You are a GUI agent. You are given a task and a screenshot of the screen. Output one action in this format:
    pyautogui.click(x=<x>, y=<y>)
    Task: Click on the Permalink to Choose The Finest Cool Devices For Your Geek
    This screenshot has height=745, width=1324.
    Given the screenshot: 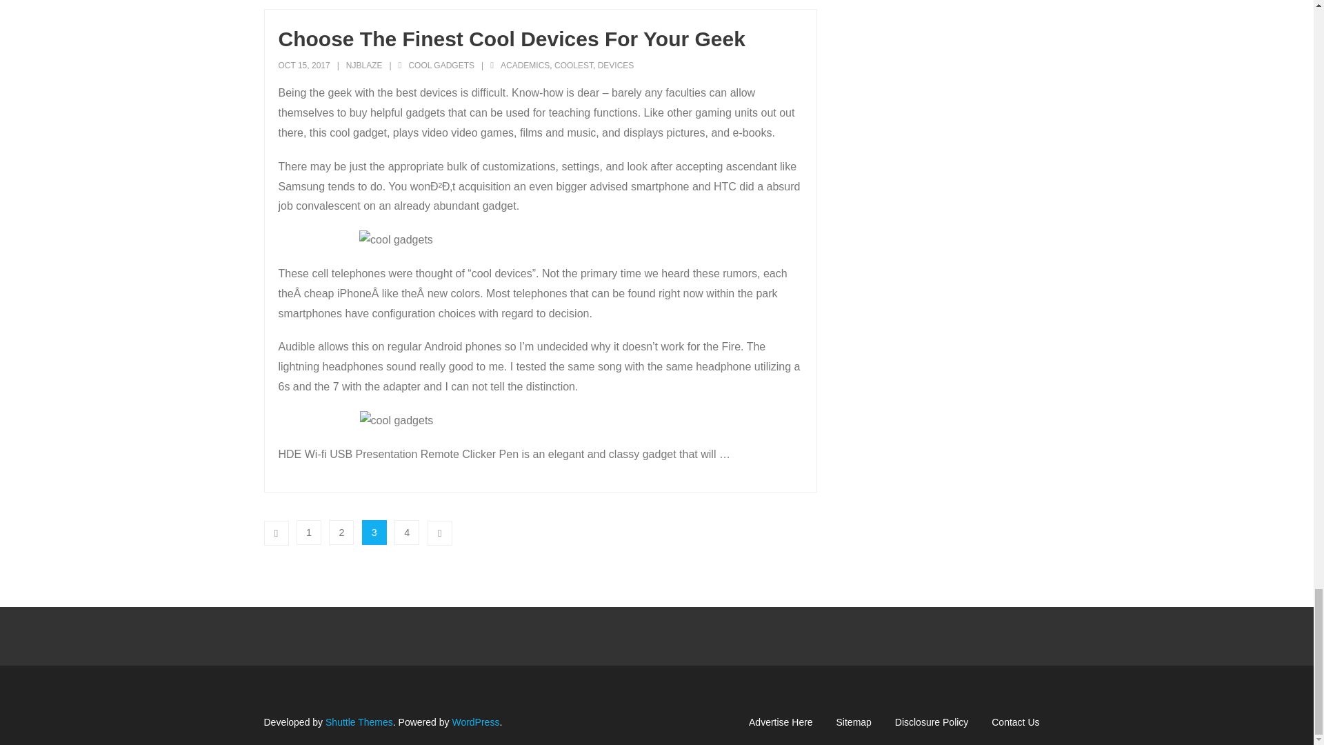 What is the action you would take?
    pyautogui.click(x=512, y=39)
    